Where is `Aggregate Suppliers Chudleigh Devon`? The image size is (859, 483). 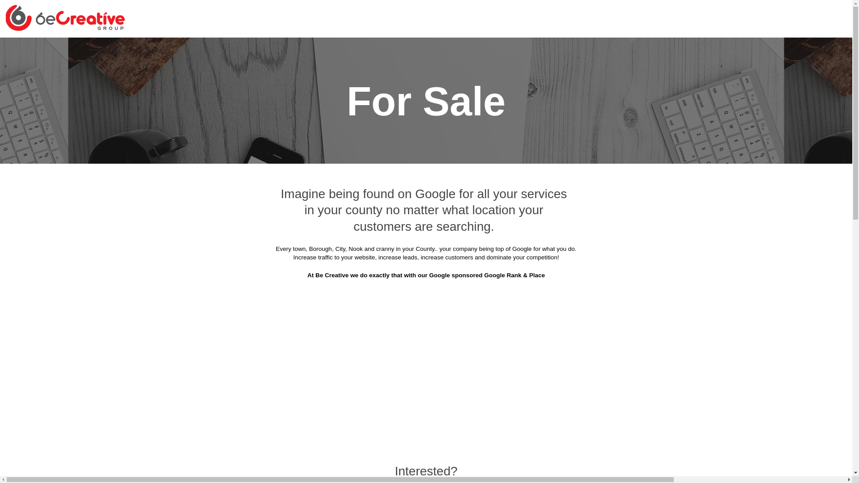 Aggregate Suppliers Chudleigh Devon is located at coordinates (367, 138).